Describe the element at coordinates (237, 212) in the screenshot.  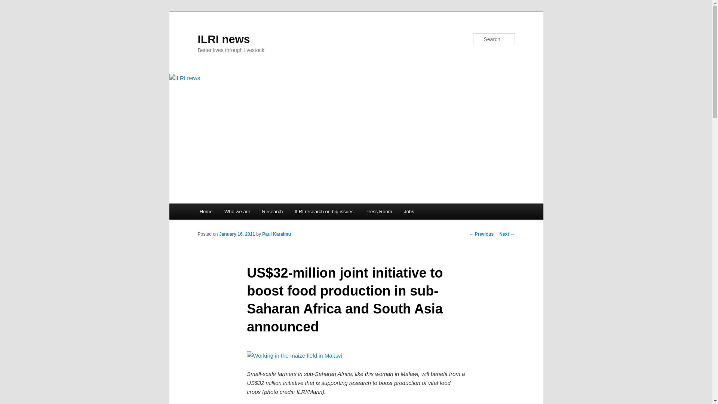
I see `Who we are` at that location.